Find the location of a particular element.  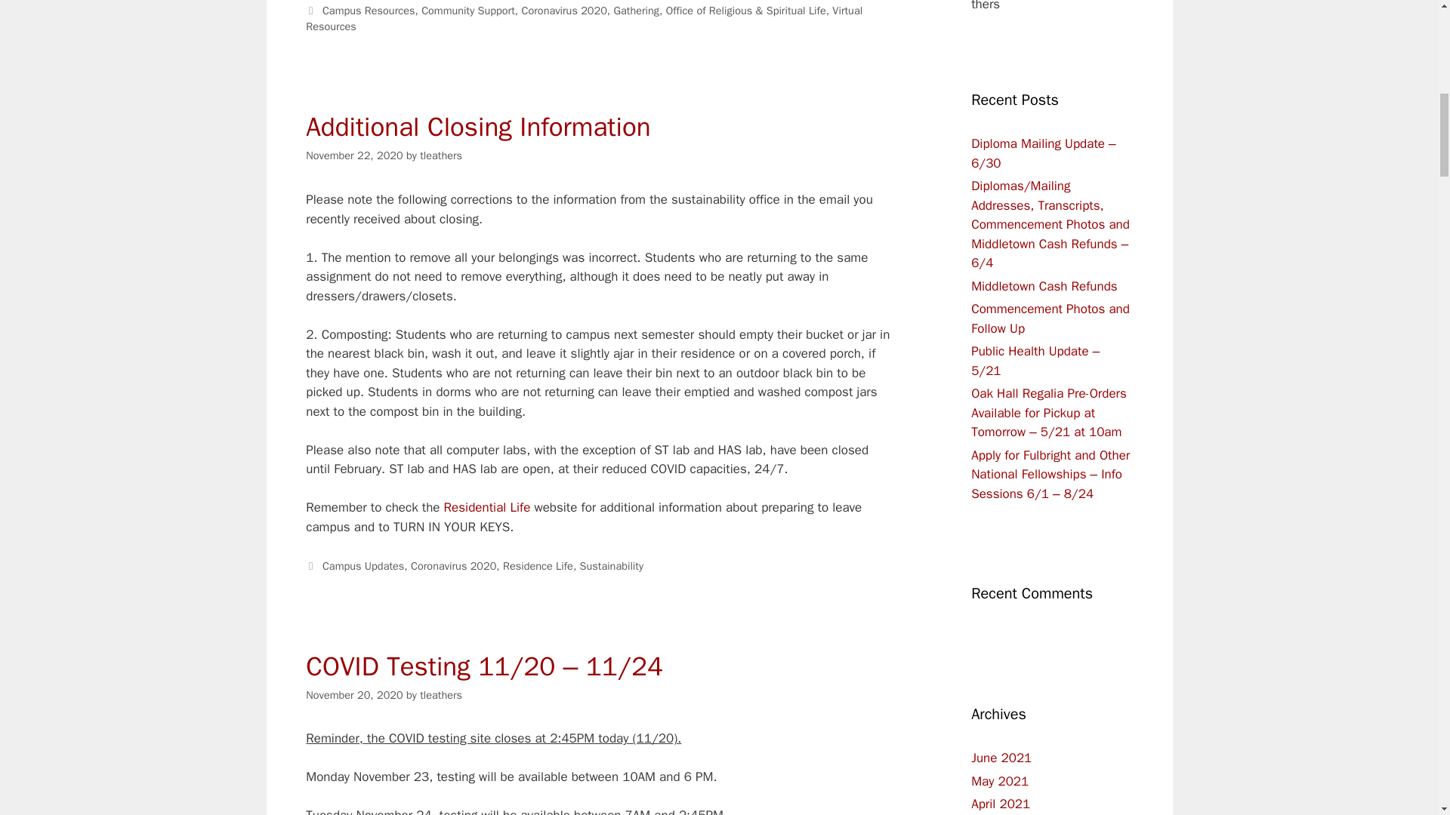

View all posts by tleathers is located at coordinates (441, 694).